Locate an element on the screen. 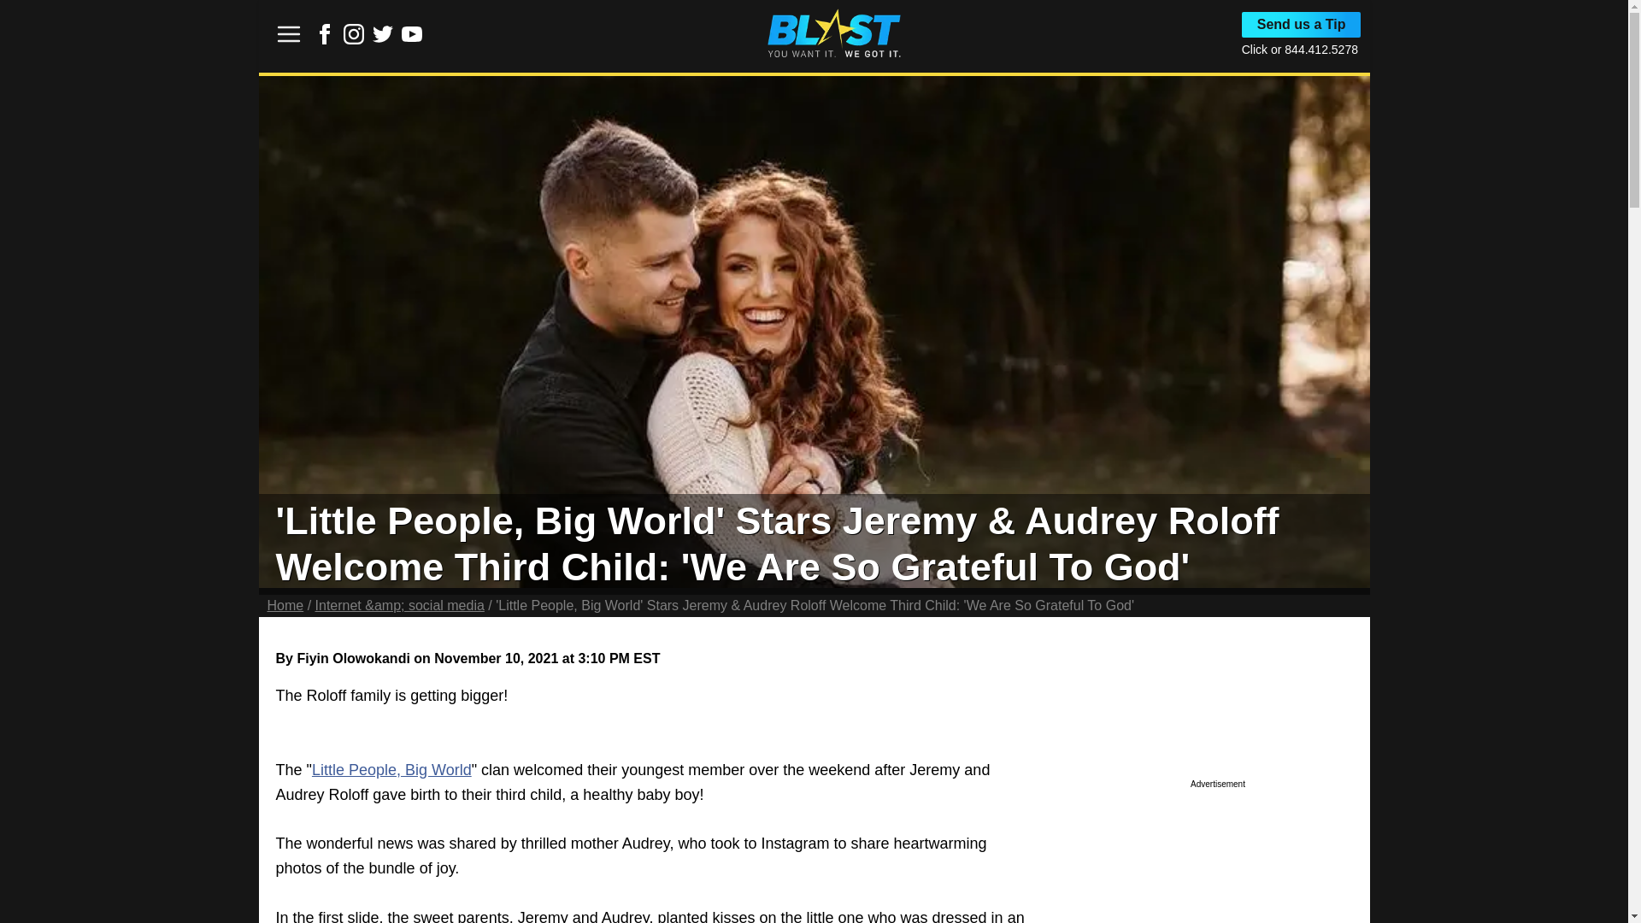 This screenshot has width=1641, height=923. Link to Youtube is located at coordinates (412, 39).